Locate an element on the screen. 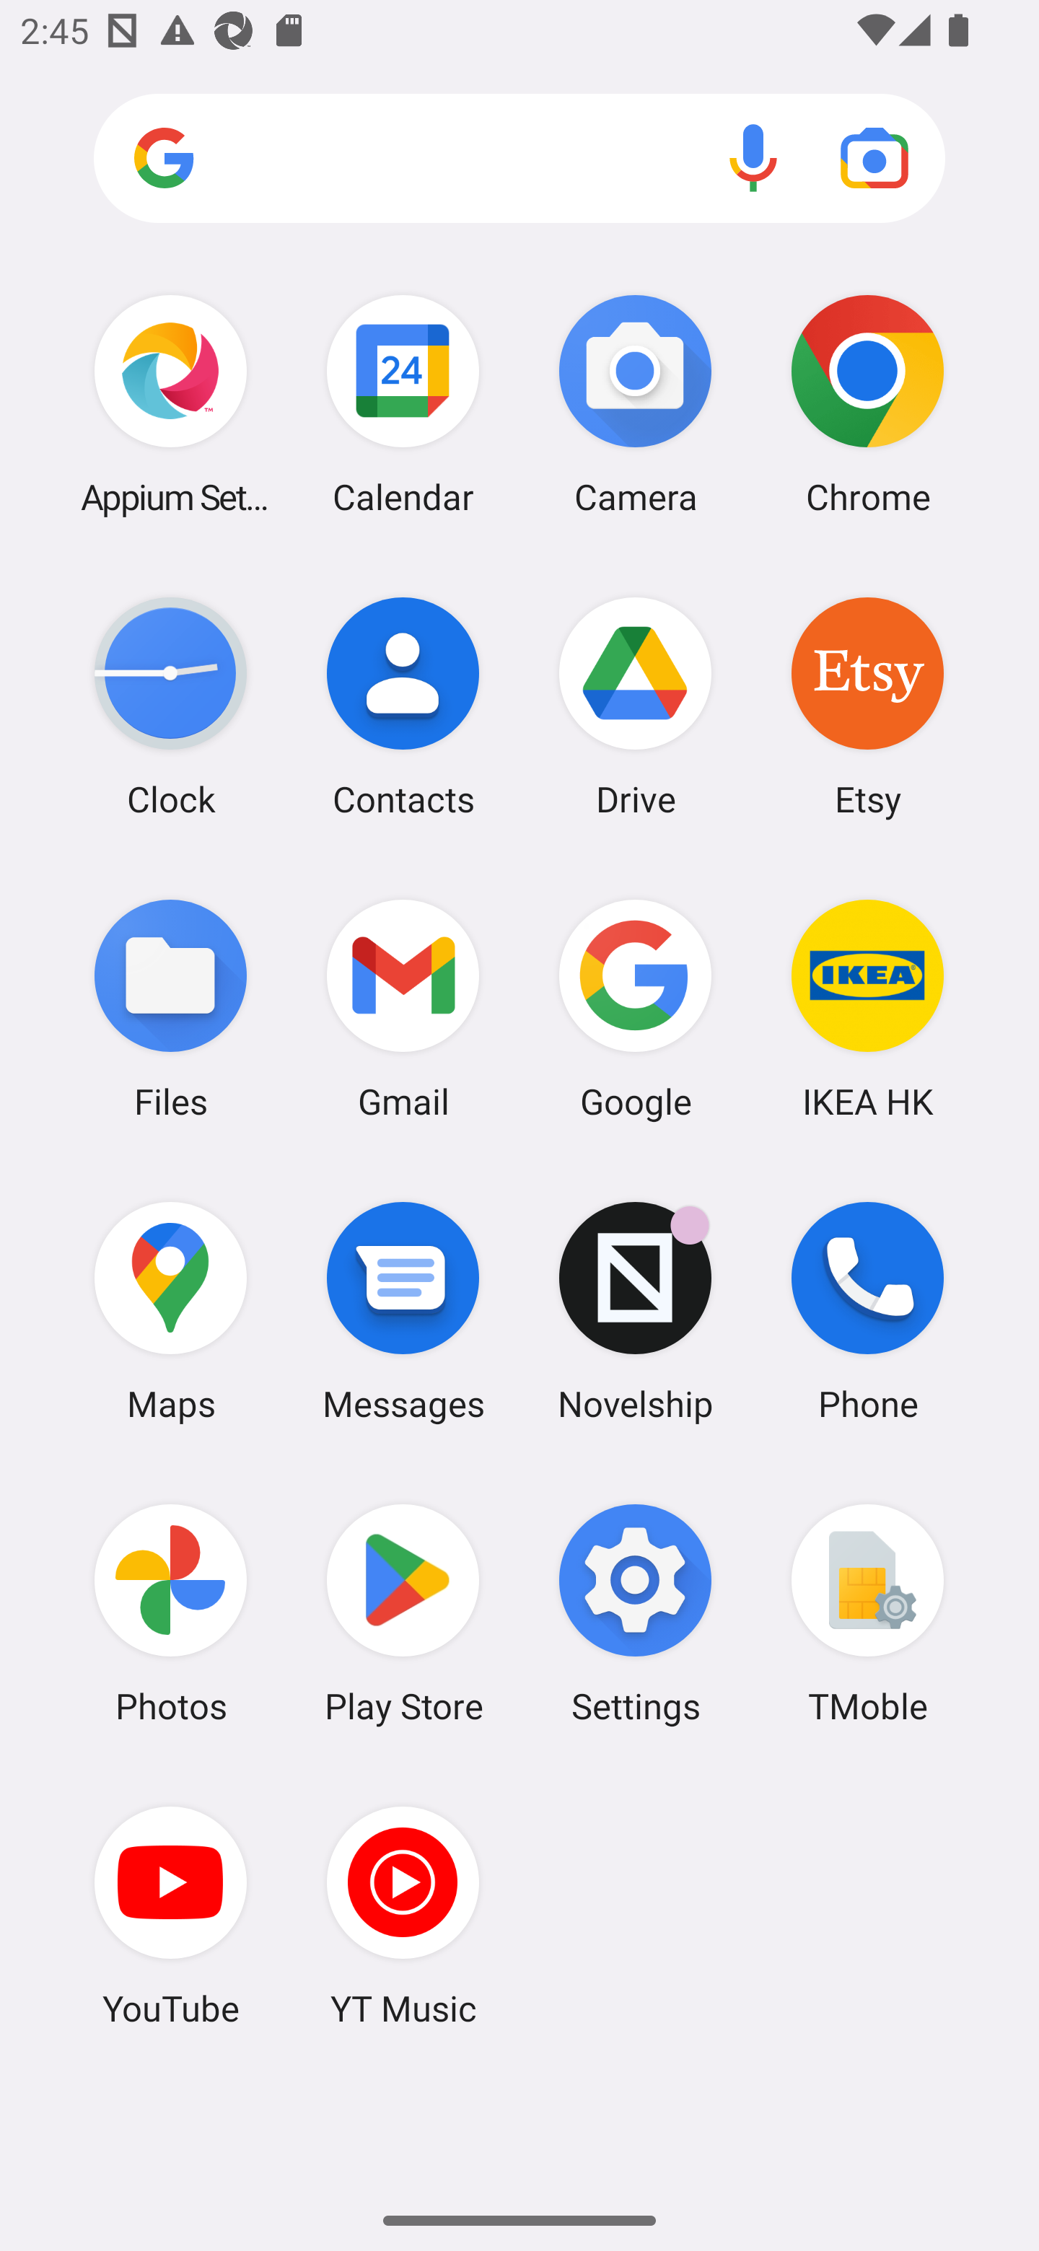 The image size is (1039, 2251). Gmail is located at coordinates (403, 1008).